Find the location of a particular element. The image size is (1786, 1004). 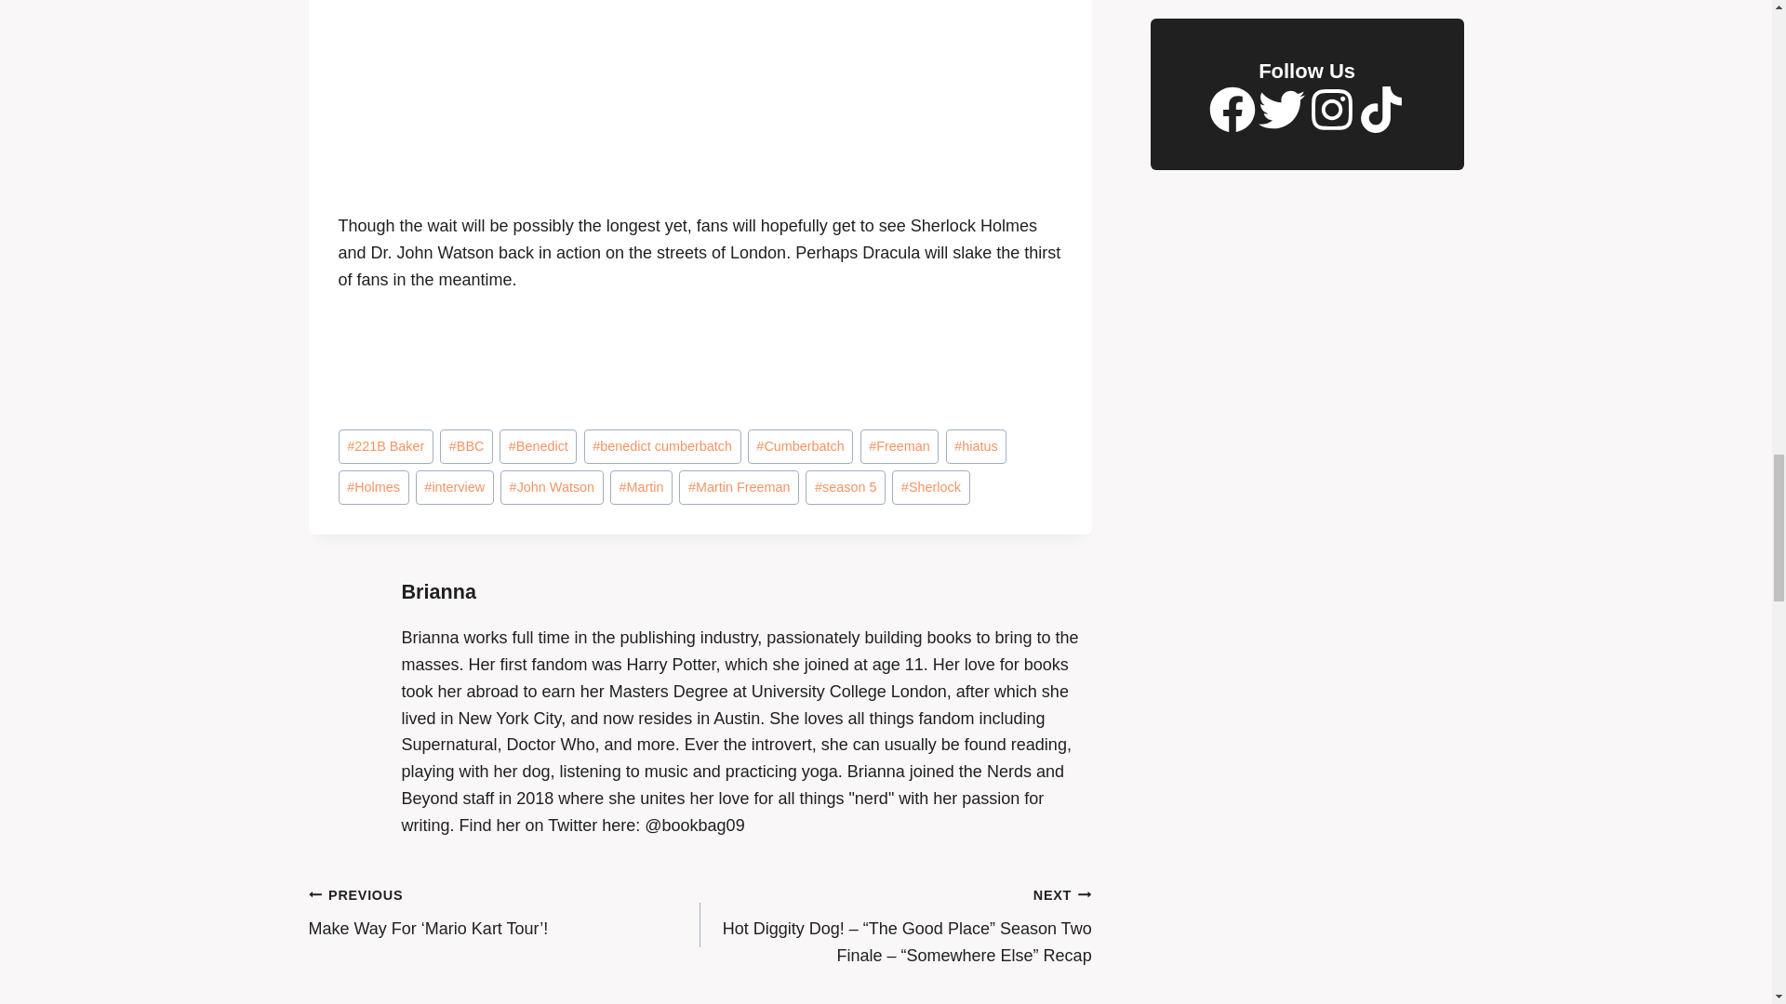

interview is located at coordinates (455, 487).